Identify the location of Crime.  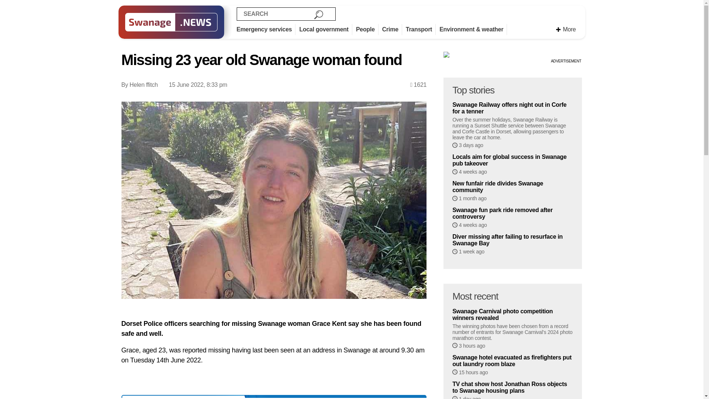
(392, 30).